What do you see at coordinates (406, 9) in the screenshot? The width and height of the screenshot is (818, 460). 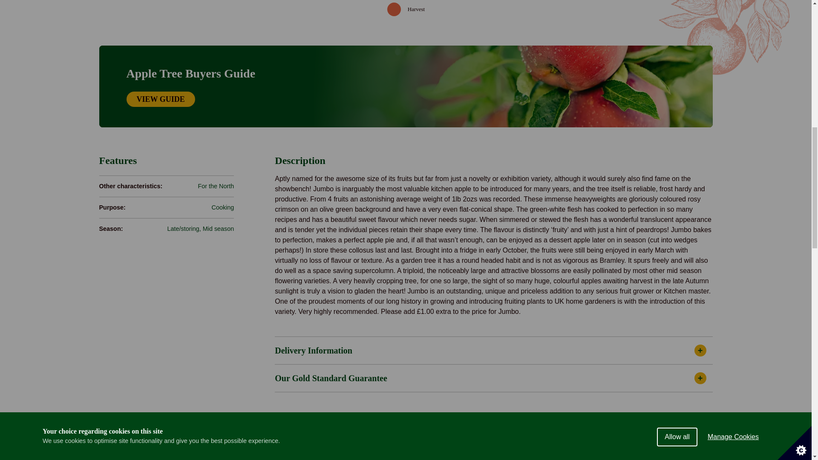 I see `Table showing the flowering and harvesting months` at bounding box center [406, 9].